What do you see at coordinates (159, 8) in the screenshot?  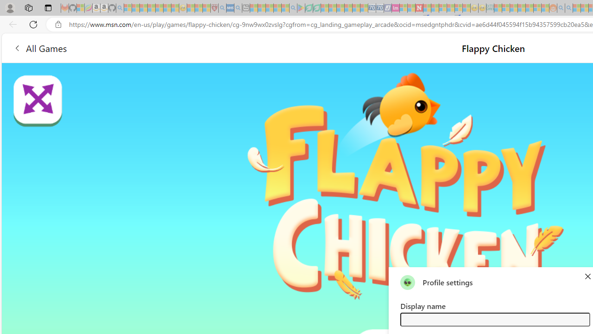 I see `New Report Confirms 2023 Was Record Hot | Watch - Sleeping` at bounding box center [159, 8].